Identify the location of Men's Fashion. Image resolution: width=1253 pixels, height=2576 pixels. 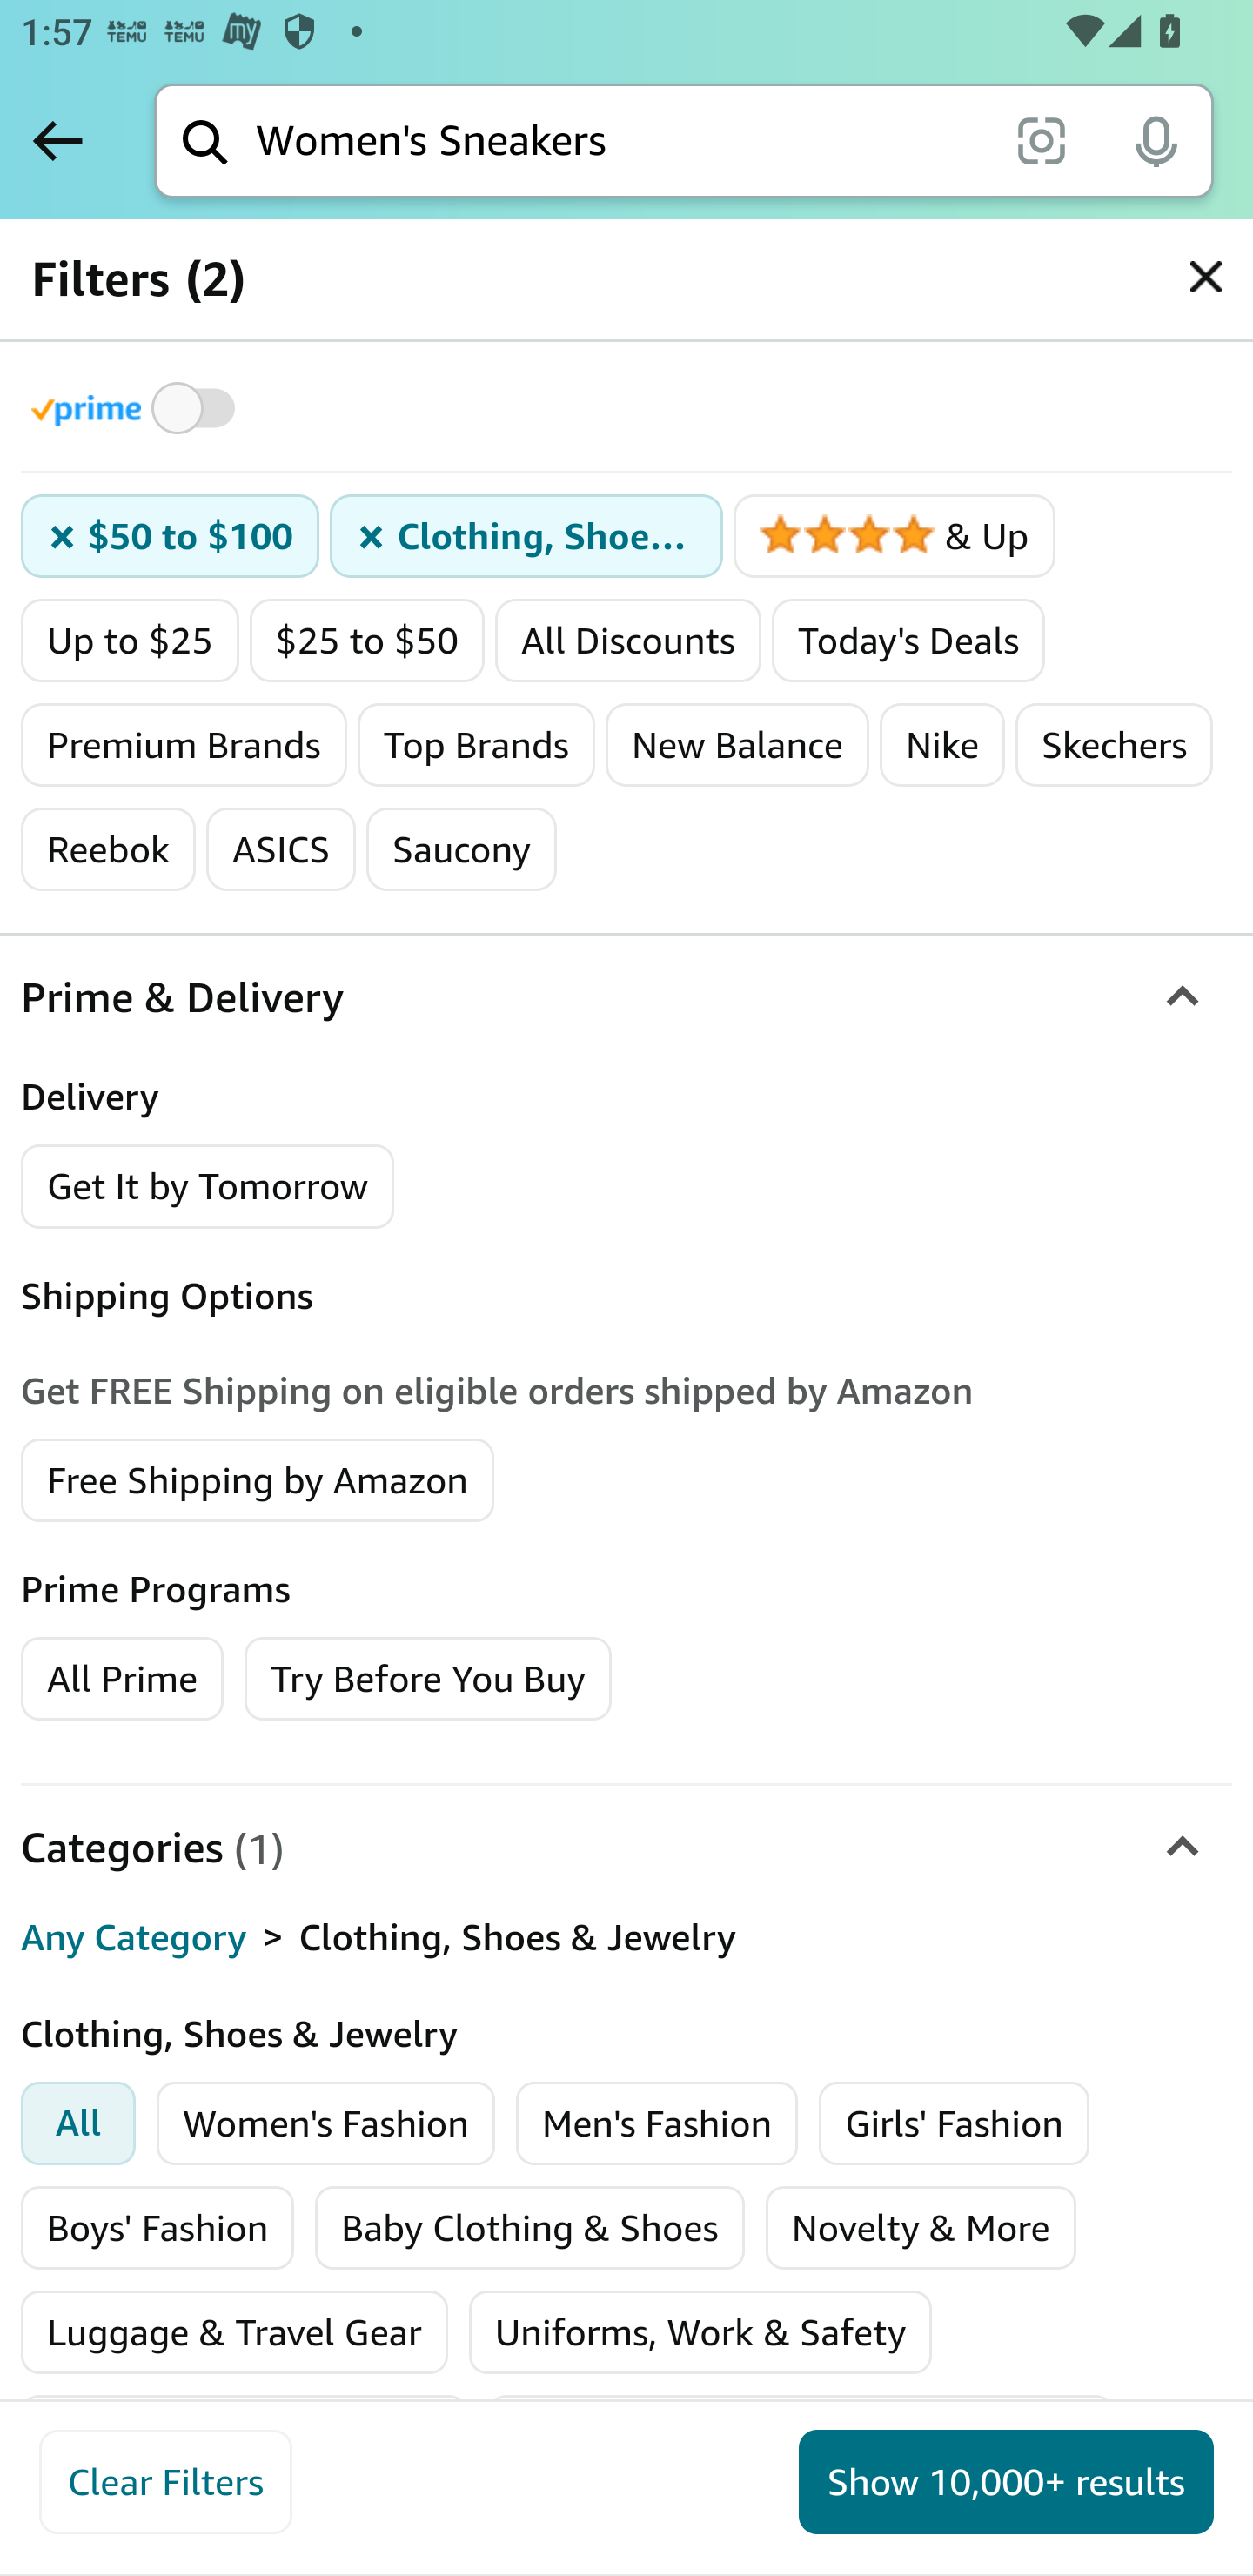
(656, 2123).